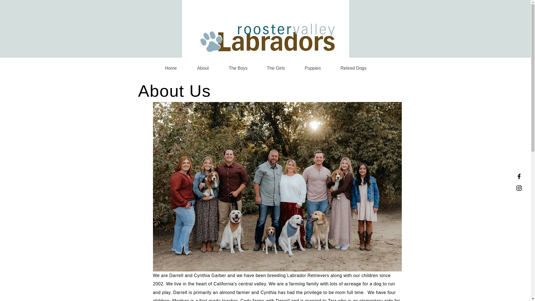  Describe the element at coordinates (313, 68) in the screenshot. I see `Puppies` at that location.